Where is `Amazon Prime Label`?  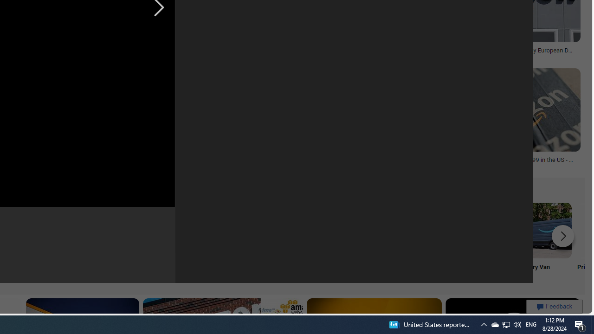 Amazon Prime Label is located at coordinates (238, 230).